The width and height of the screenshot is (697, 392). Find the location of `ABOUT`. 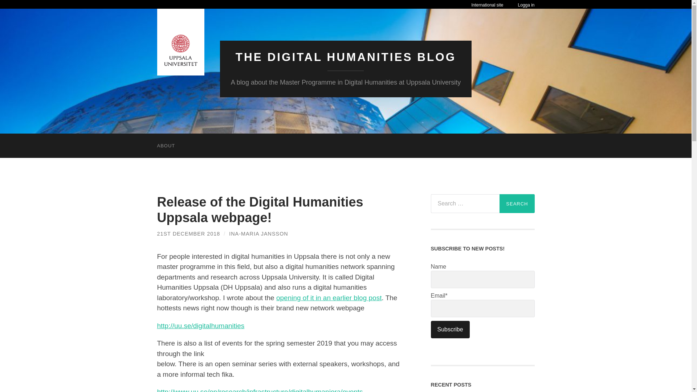

ABOUT is located at coordinates (166, 146).